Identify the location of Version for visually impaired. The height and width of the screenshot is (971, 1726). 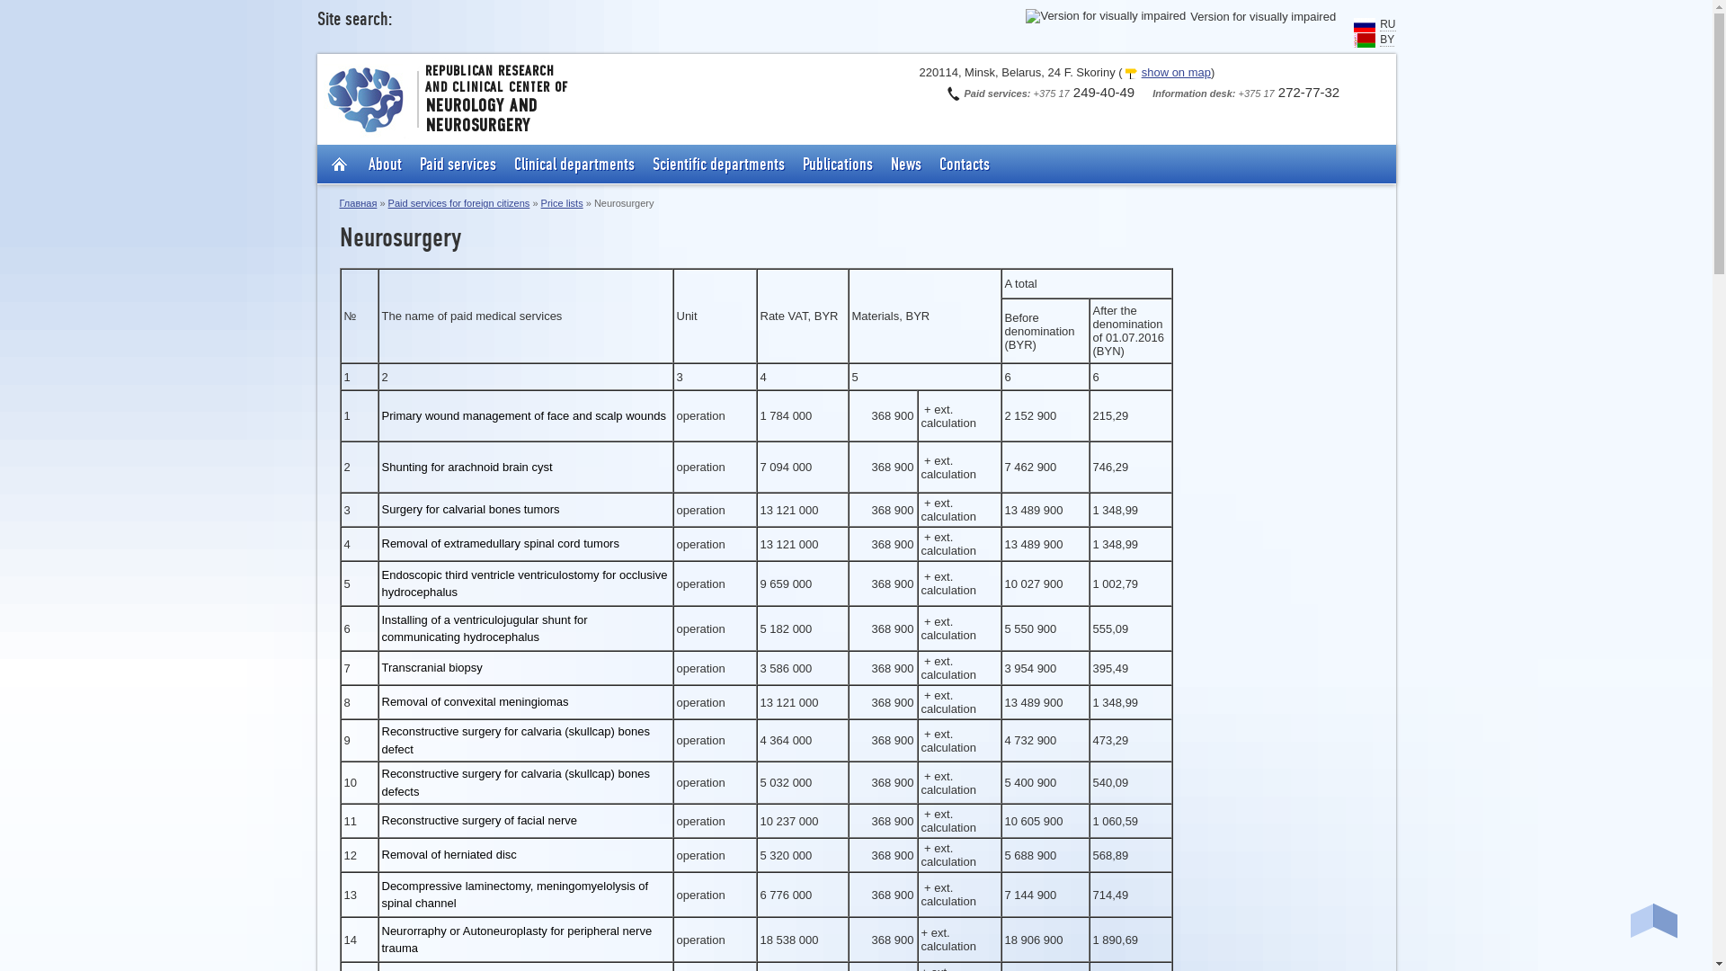
(1106, 16).